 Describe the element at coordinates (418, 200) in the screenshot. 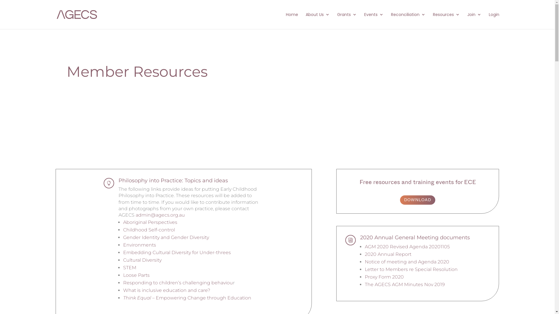

I see `DOWNLOAD` at that location.